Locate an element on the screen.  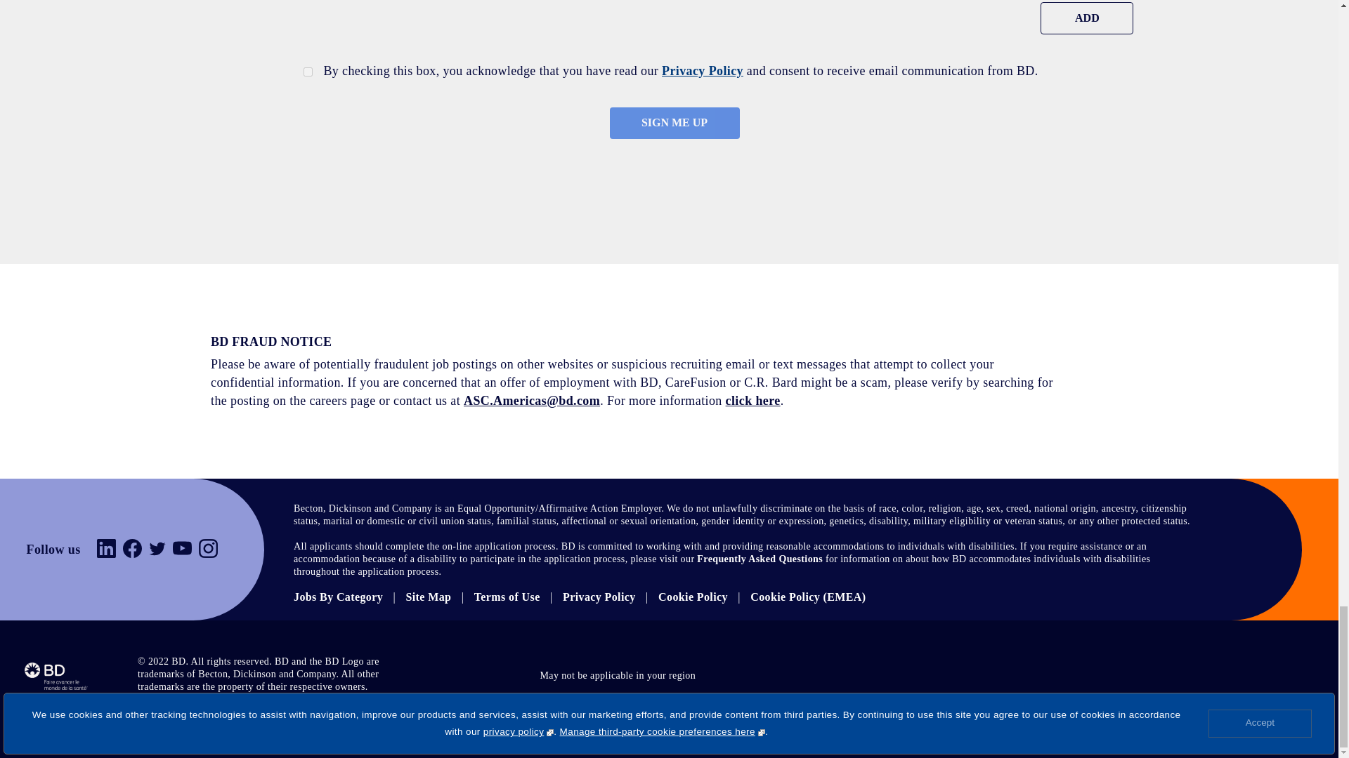
go to our jobs by category is located at coordinates (339, 597).